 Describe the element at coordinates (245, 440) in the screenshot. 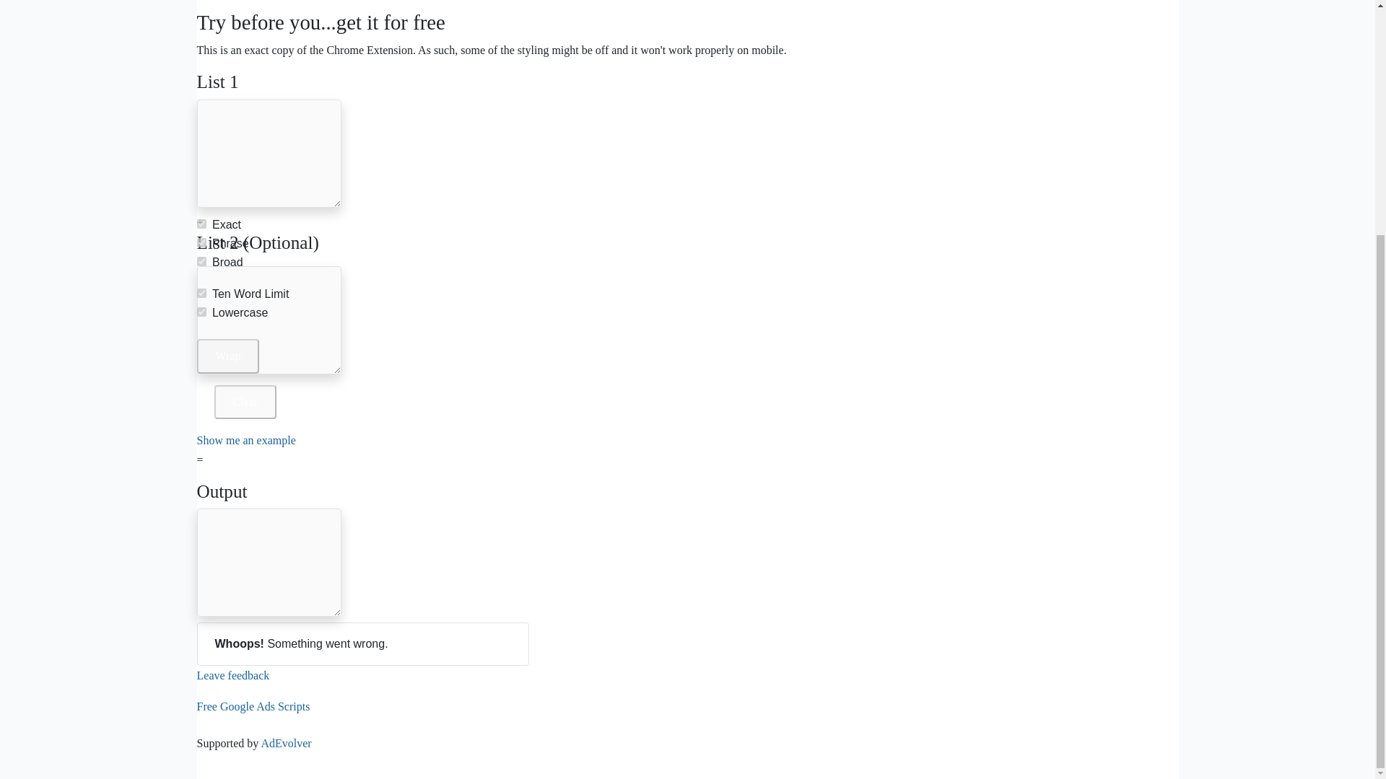

I see `Show me an example` at that location.